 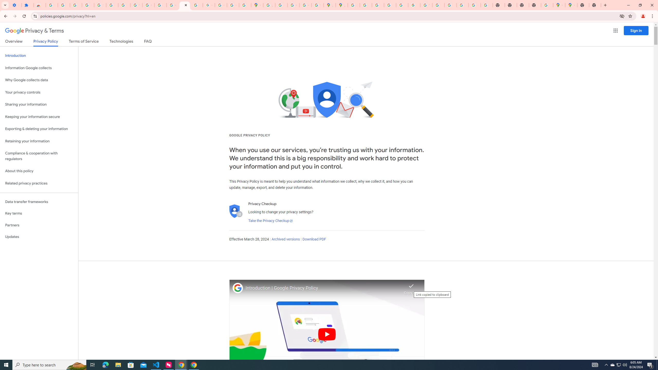 I want to click on Reviews: Helix Fruit Jump Arcade Game, so click(x=40, y=5).